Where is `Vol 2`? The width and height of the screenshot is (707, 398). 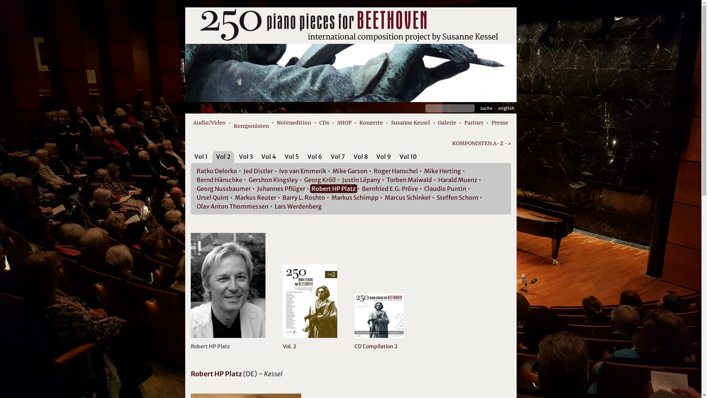
Vol 2 is located at coordinates (223, 157).